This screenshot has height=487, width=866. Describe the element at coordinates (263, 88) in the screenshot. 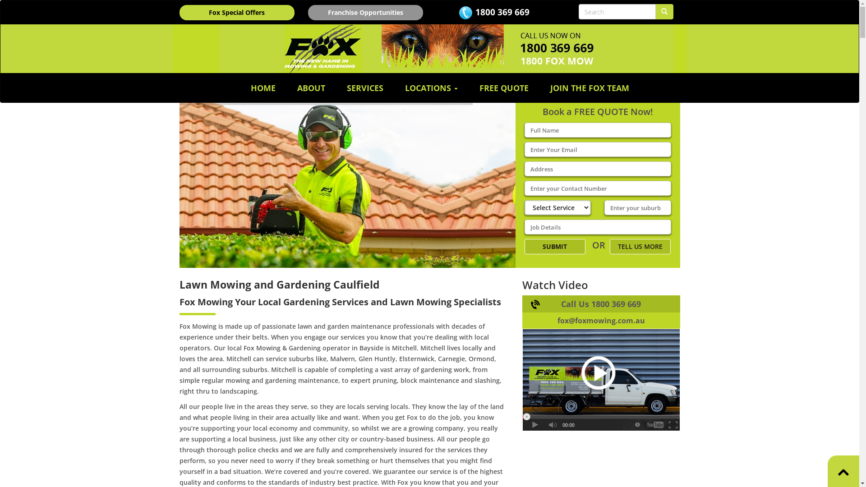

I see `HOME` at that location.